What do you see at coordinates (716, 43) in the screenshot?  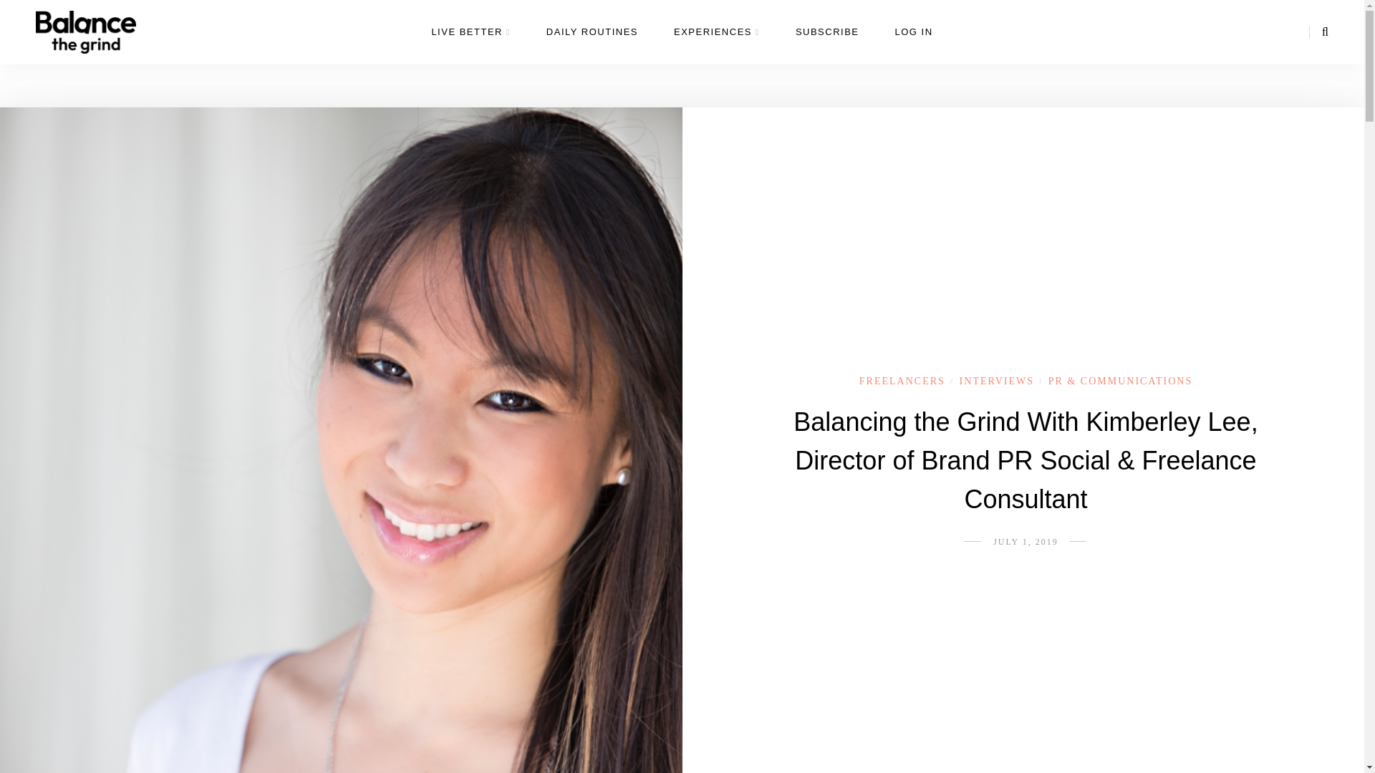 I see `EXPERIENCES` at bounding box center [716, 43].